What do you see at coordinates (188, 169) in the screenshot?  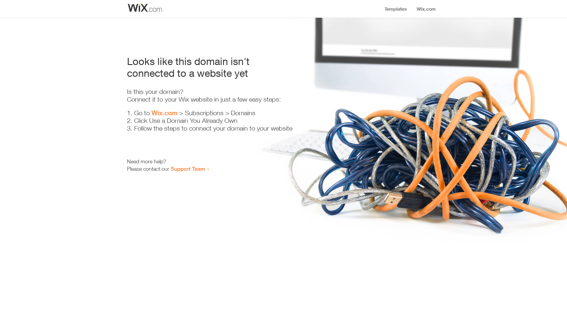 I see `Support Team` at bounding box center [188, 169].